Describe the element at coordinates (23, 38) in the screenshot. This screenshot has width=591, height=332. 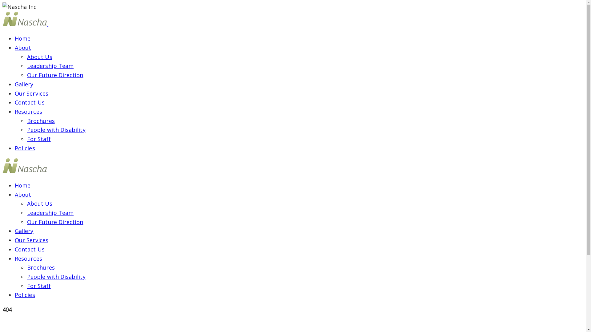
I see `Home` at that location.